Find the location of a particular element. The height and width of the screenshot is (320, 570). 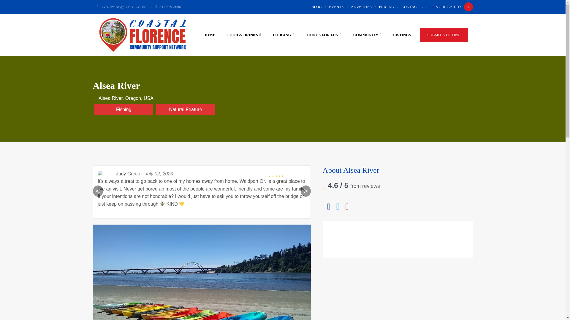

HOME is located at coordinates (209, 35).